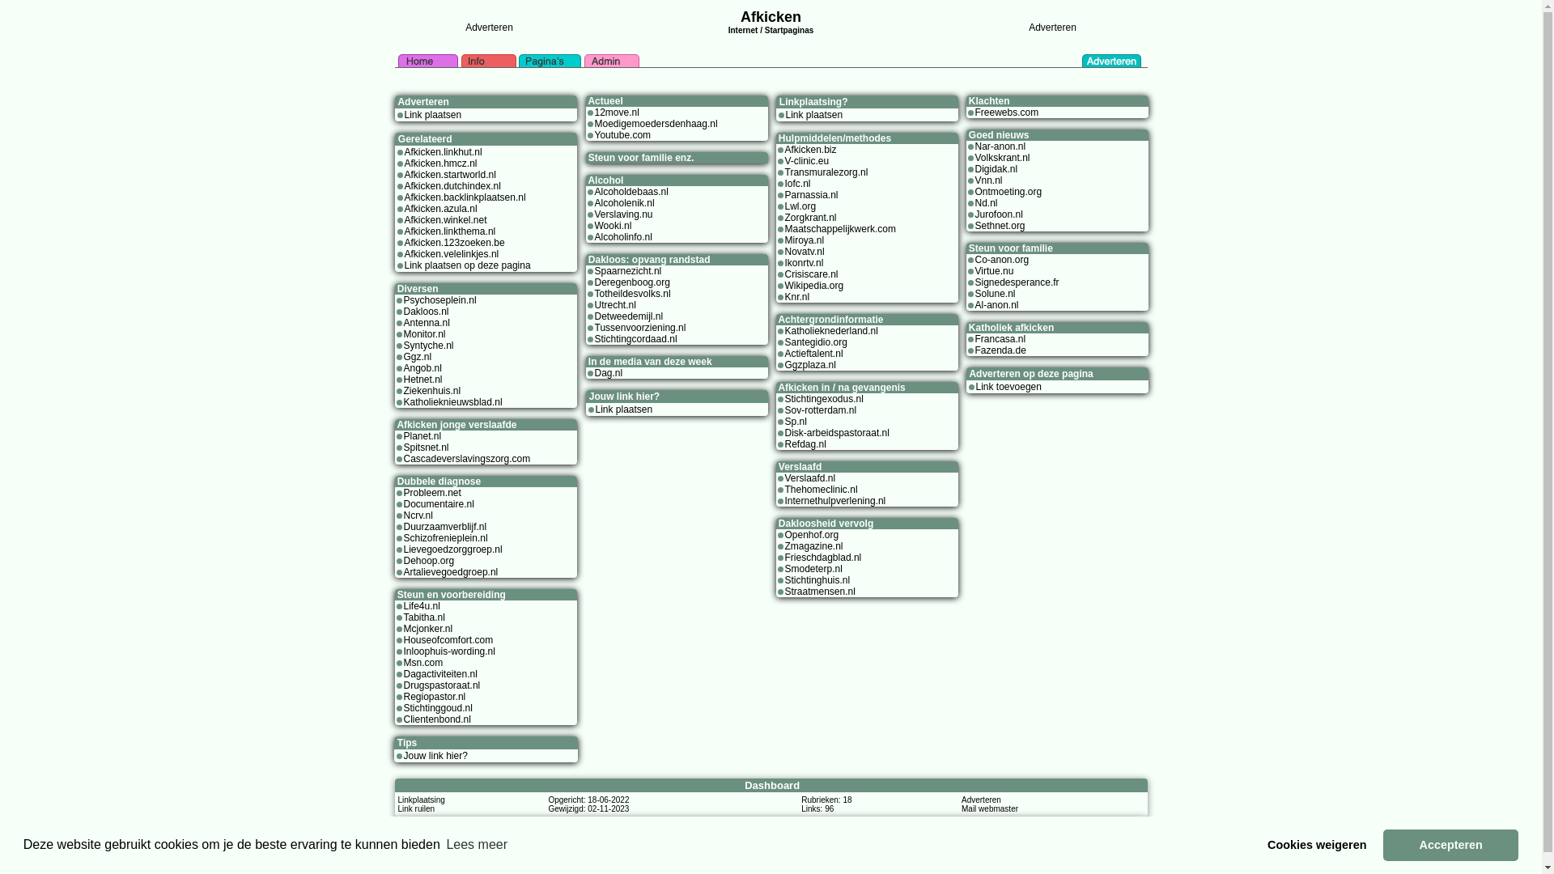 This screenshot has width=1554, height=874. Describe the element at coordinates (441, 163) in the screenshot. I see `Afkicken.hmcz.nl` at that location.